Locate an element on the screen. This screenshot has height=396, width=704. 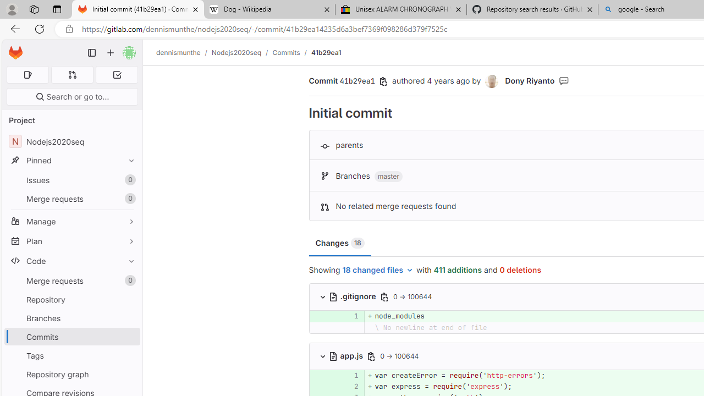
NNodejs2020seq is located at coordinates (71, 142).